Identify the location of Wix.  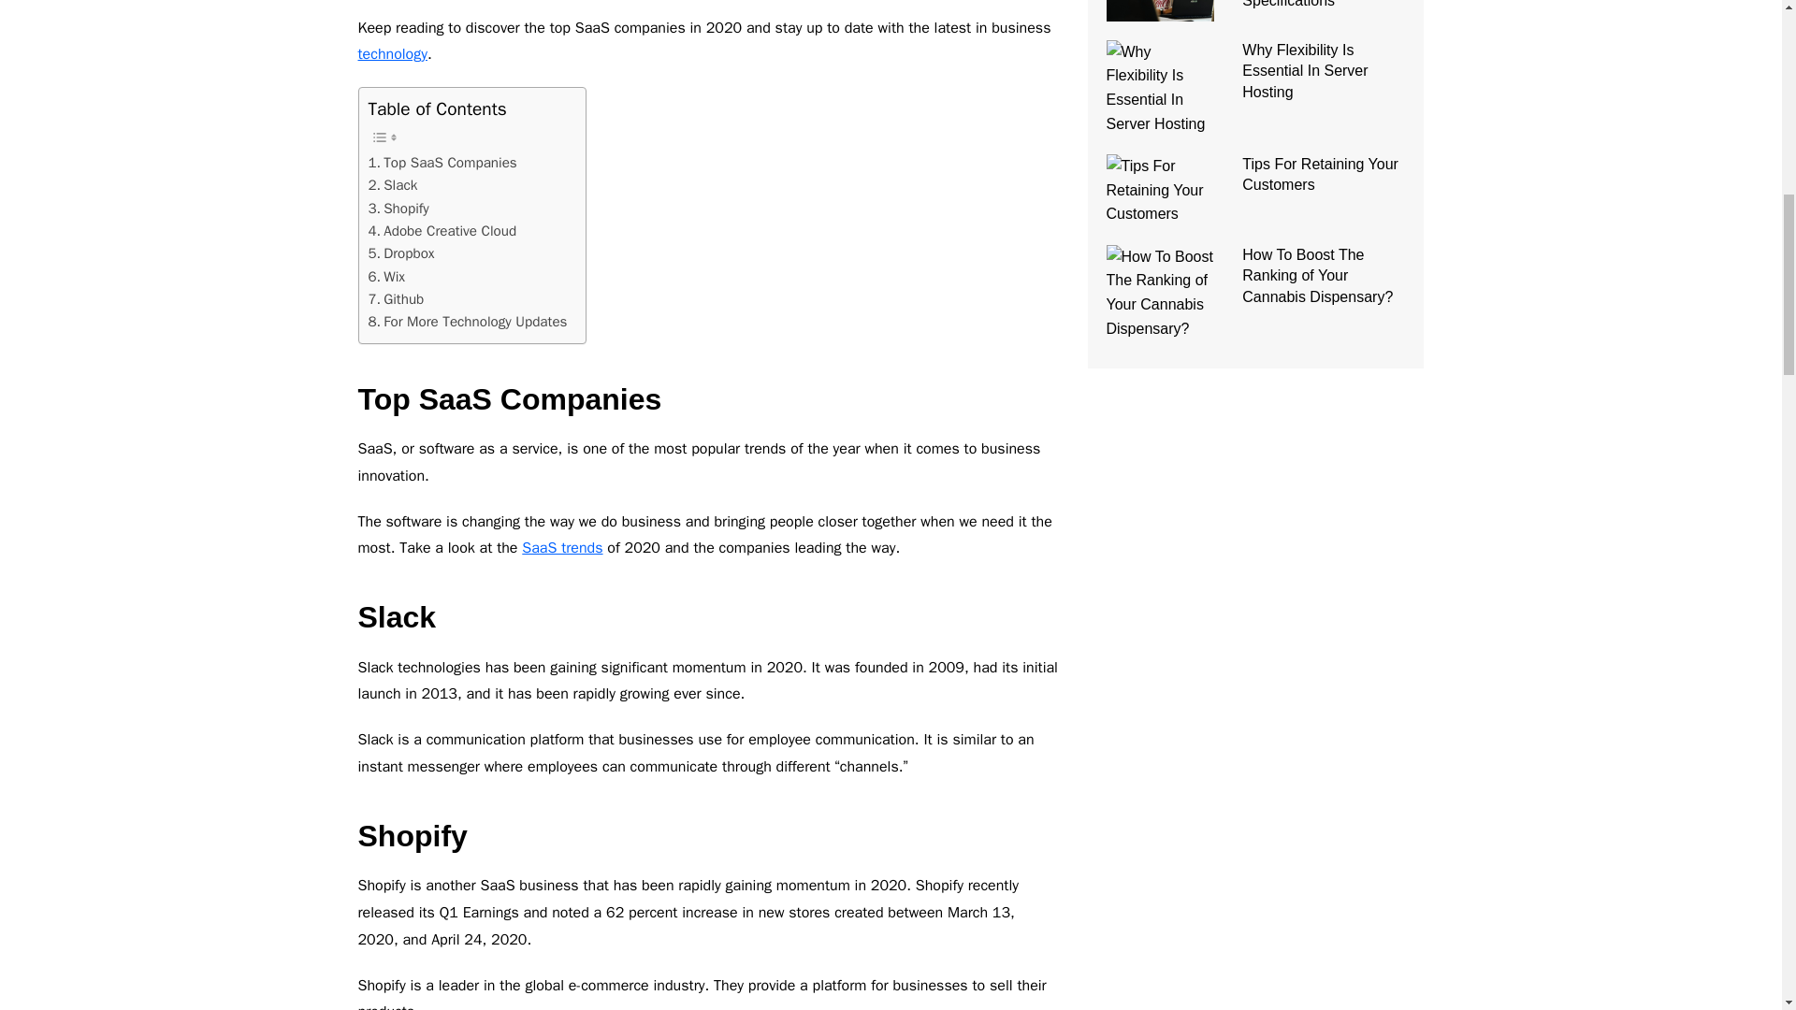
(386, 277).